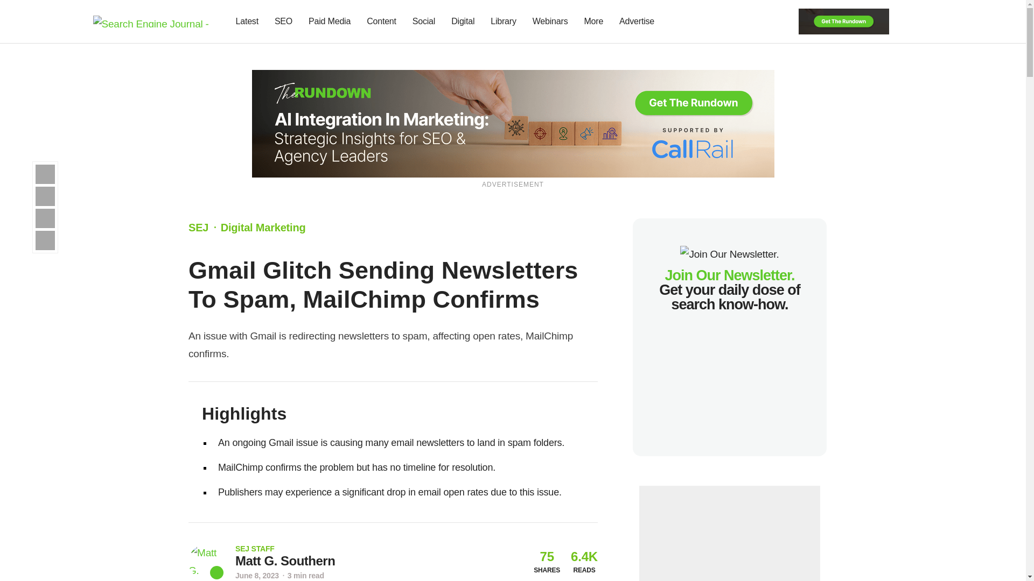  What do you see at coordinates (247, 22) in the screenshot?
I see `Latest` at bounding box center [247, 22].